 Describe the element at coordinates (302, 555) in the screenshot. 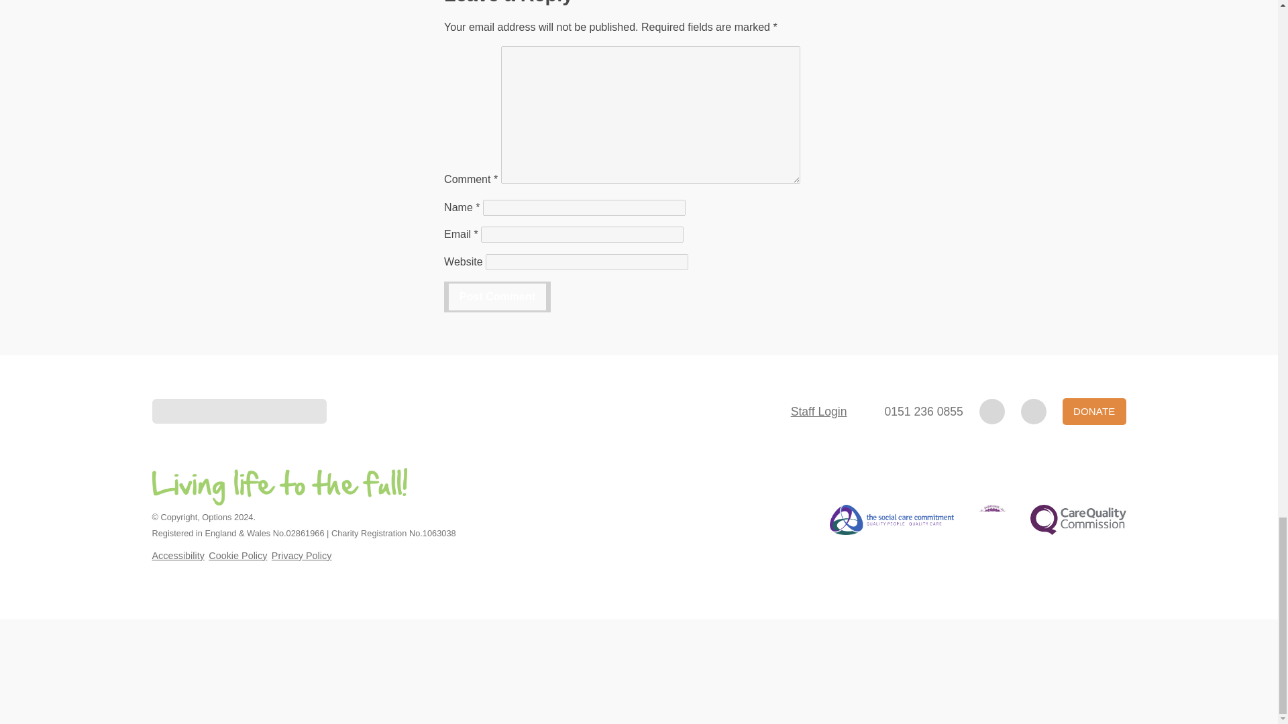

I see `Privacy Policy` at that location.